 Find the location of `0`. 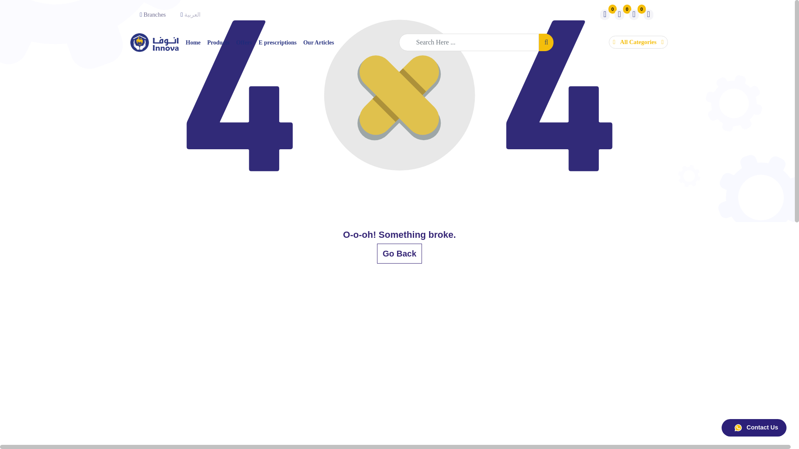

0 is located at coordinates (619, 15).